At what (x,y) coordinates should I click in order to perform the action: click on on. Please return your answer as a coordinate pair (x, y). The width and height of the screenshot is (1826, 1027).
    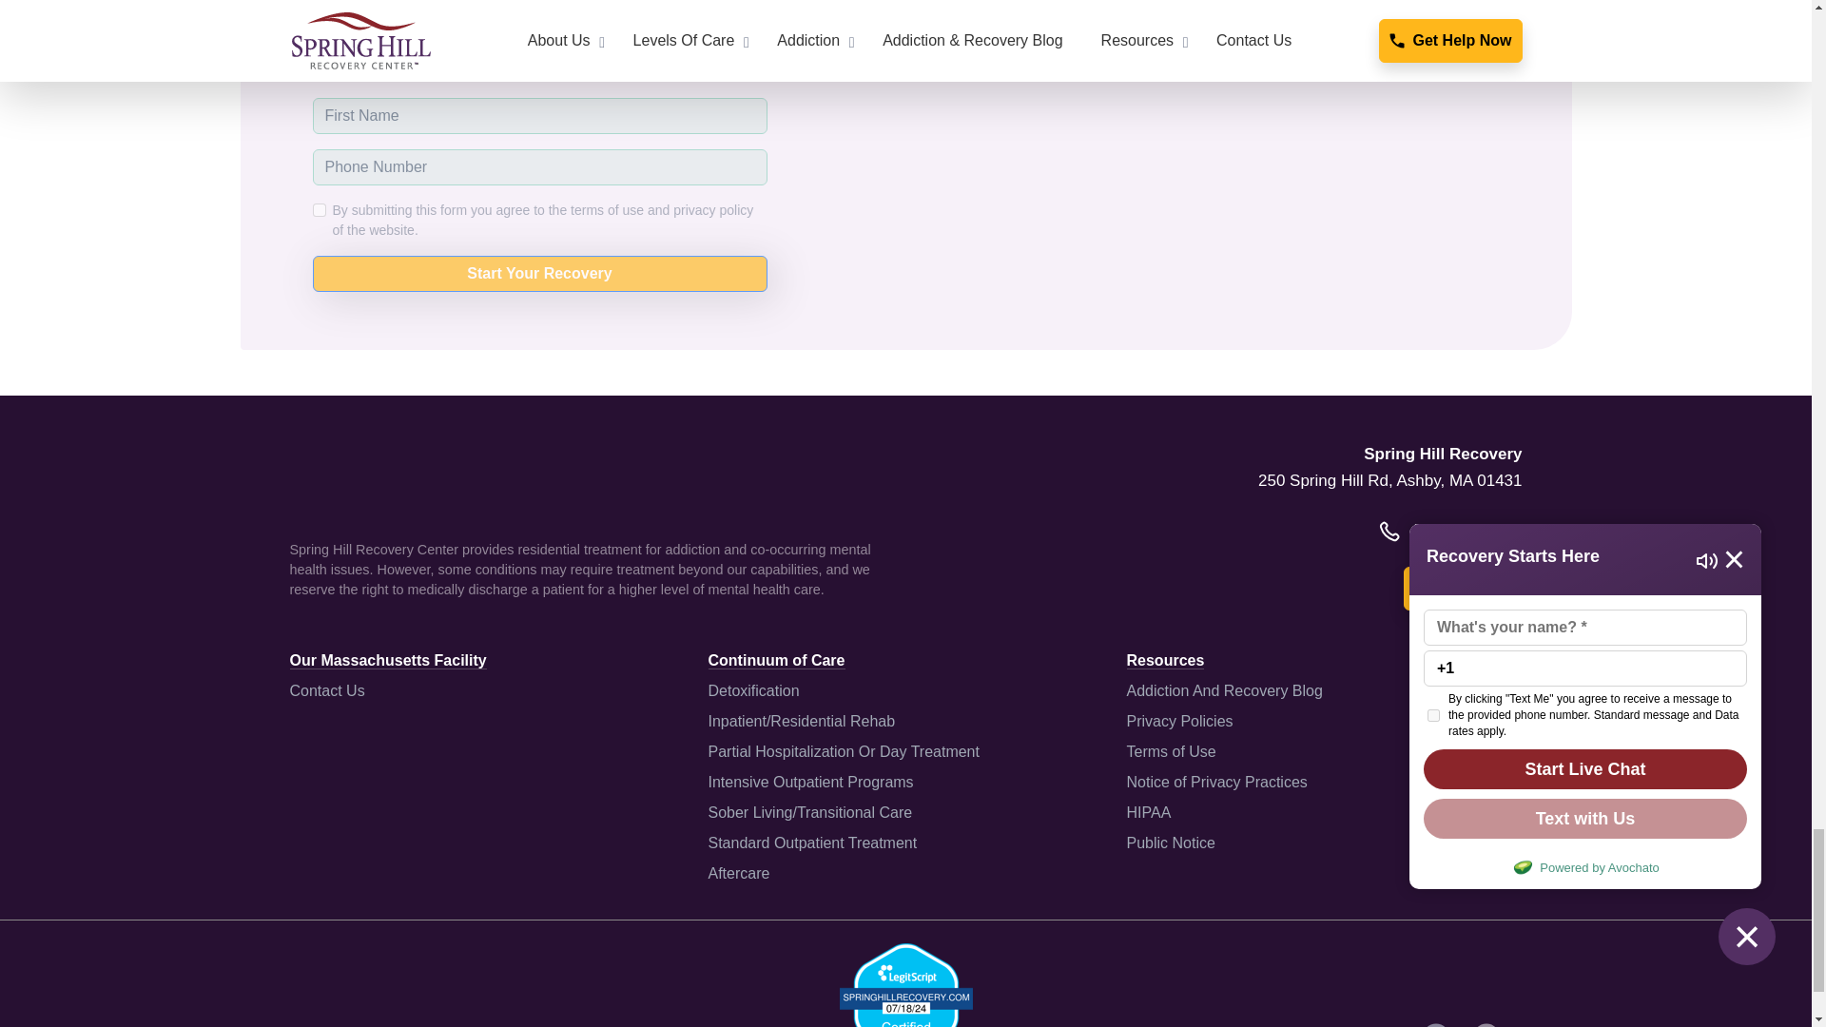
    Looking at the image, I should click on (318, 209).